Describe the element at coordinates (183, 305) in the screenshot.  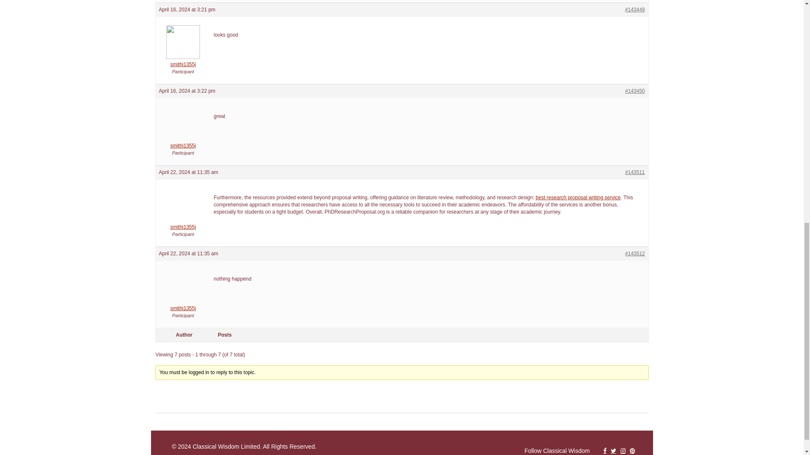
I see `View smithi1355j's profile` at that location.